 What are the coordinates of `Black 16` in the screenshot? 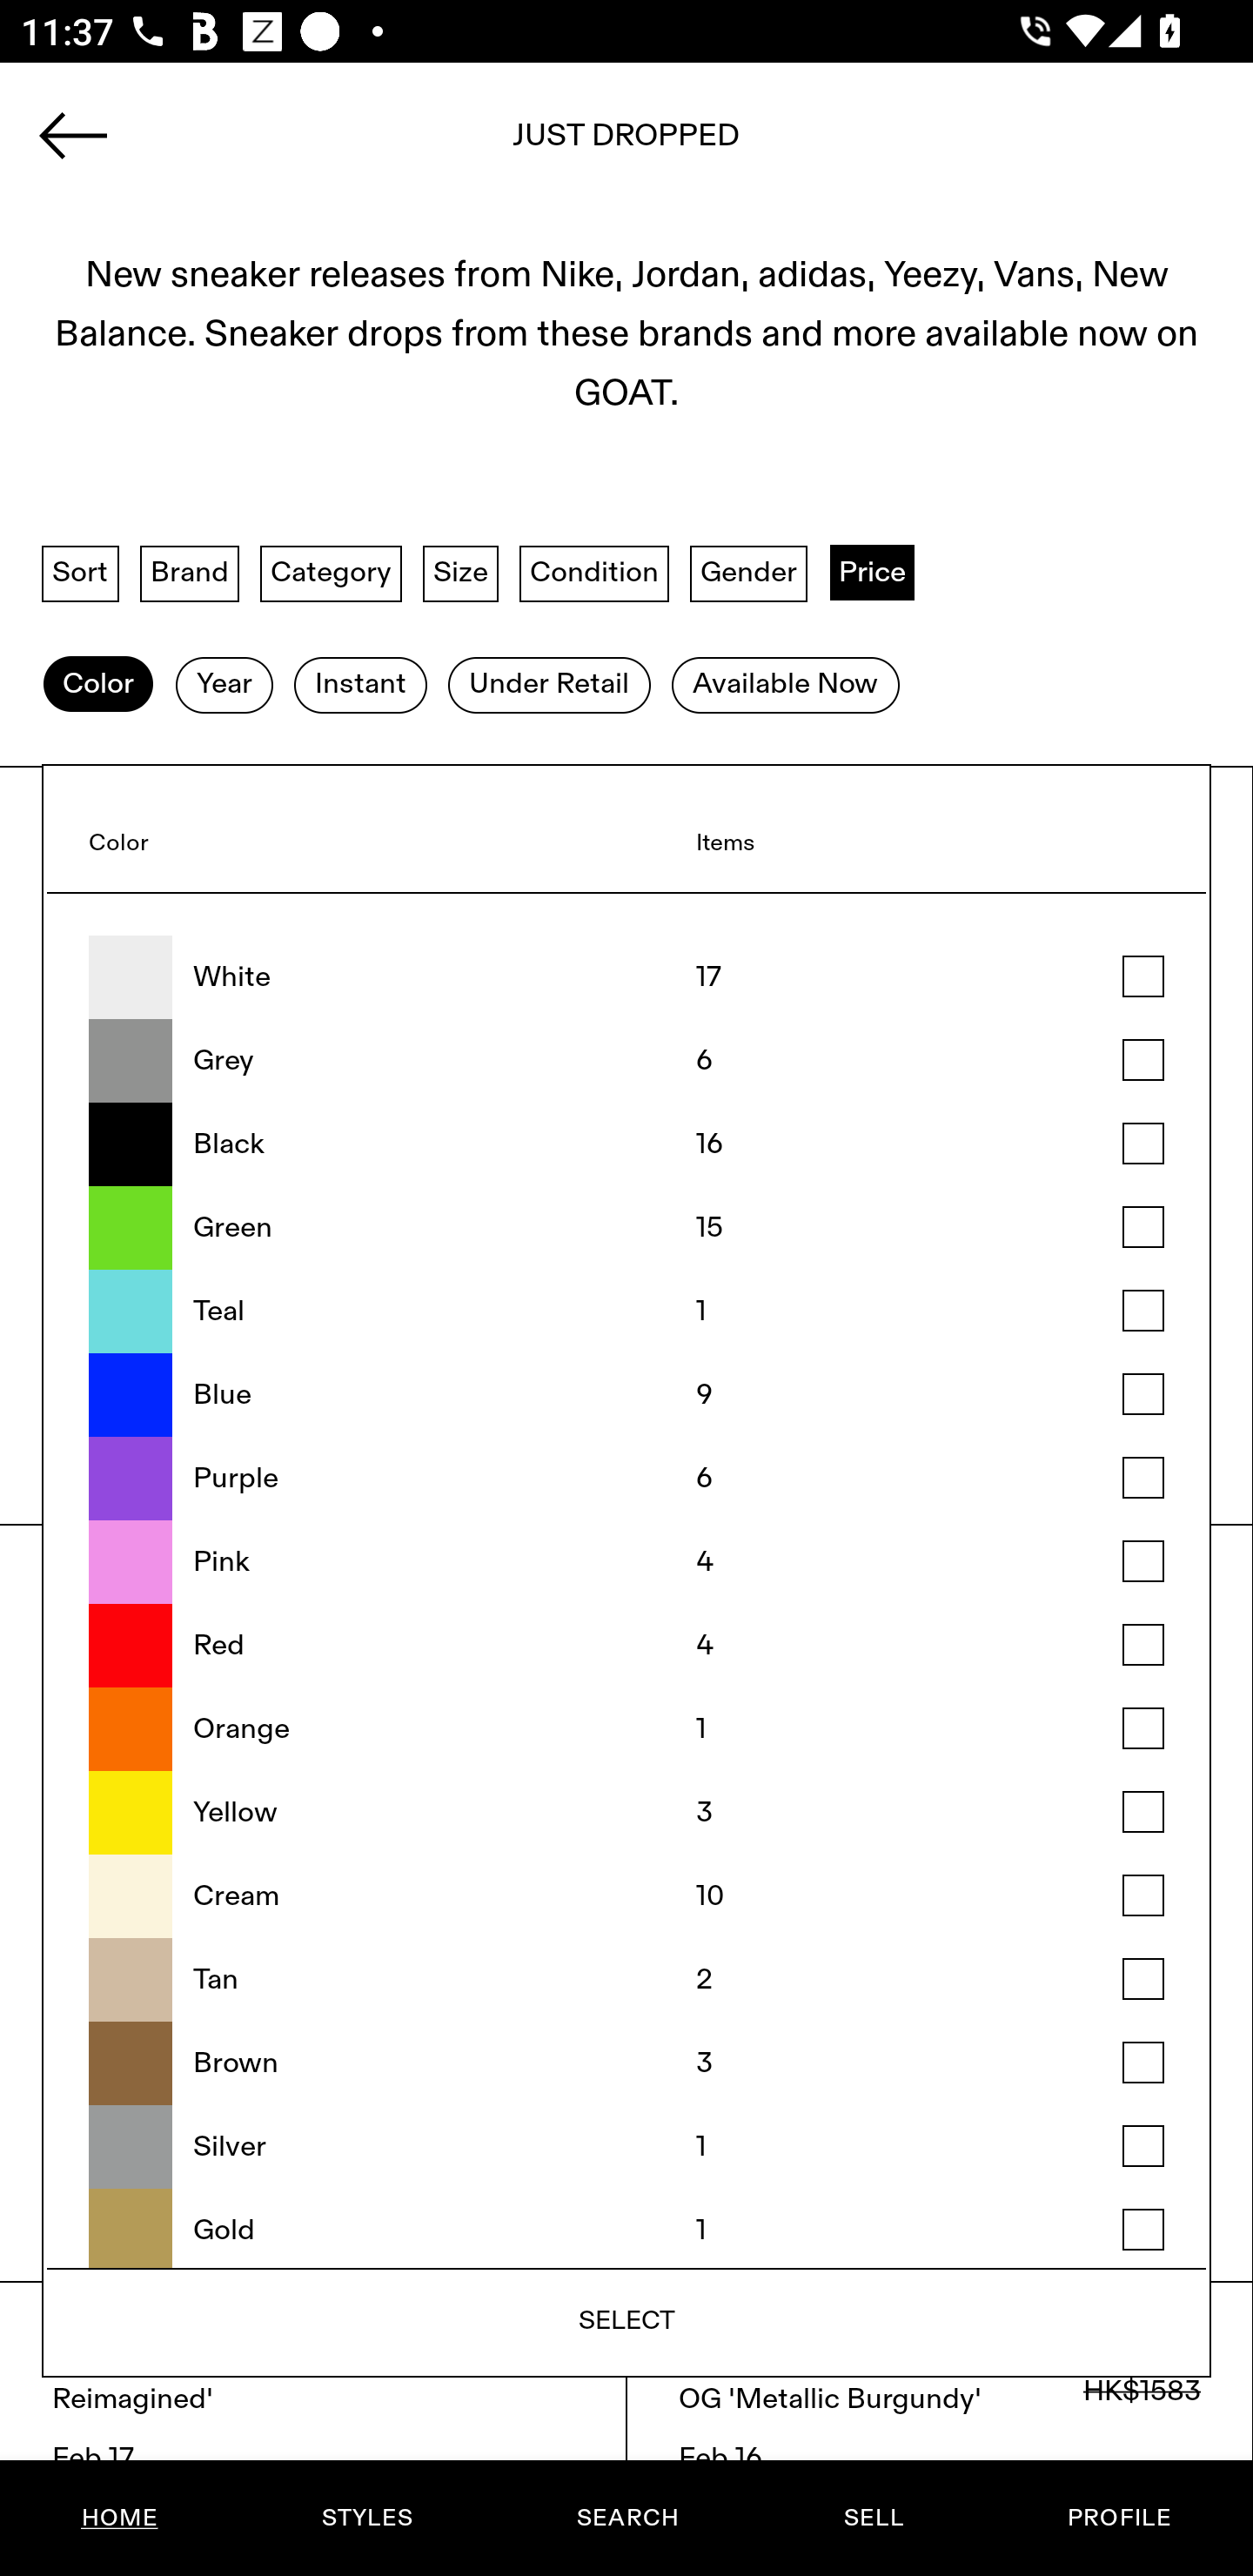 It's located at (626, 1144).